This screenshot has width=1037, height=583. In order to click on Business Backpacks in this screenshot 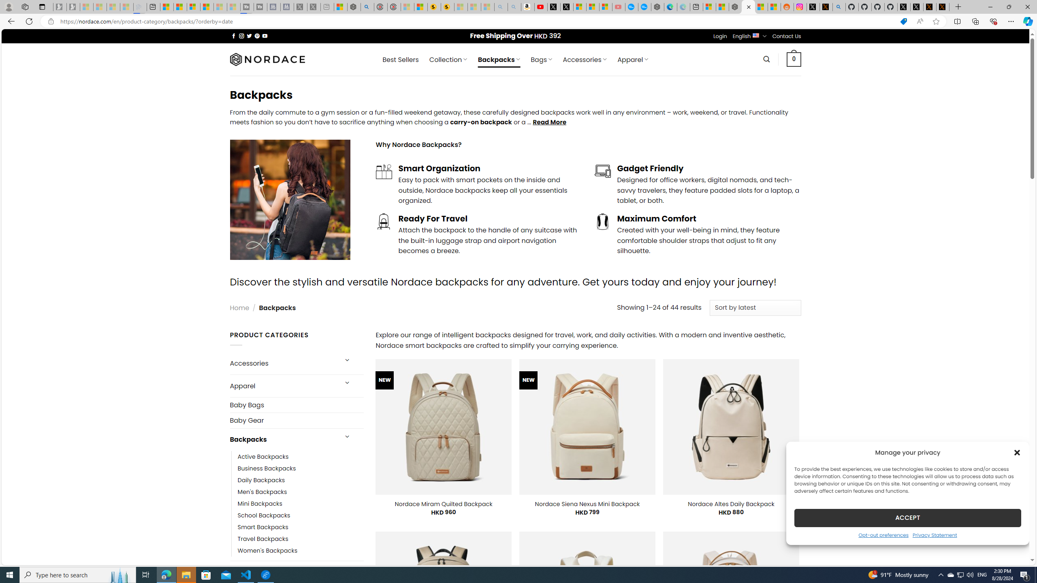, I will do `click(301, 468)`.